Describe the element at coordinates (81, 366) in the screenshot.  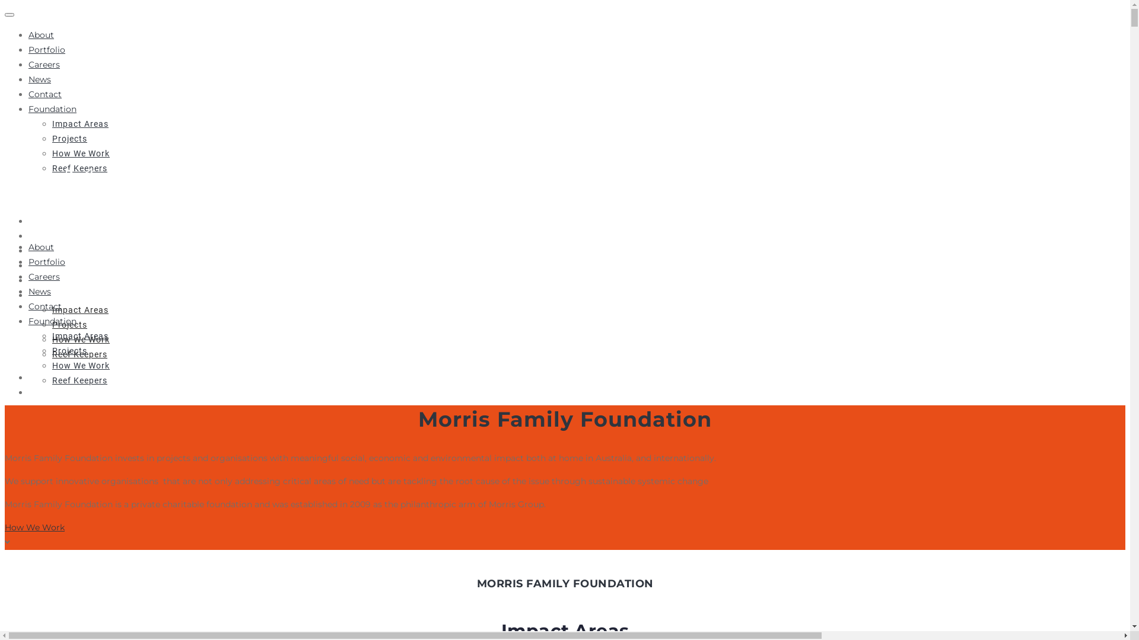
I see `How We Work` at that location.